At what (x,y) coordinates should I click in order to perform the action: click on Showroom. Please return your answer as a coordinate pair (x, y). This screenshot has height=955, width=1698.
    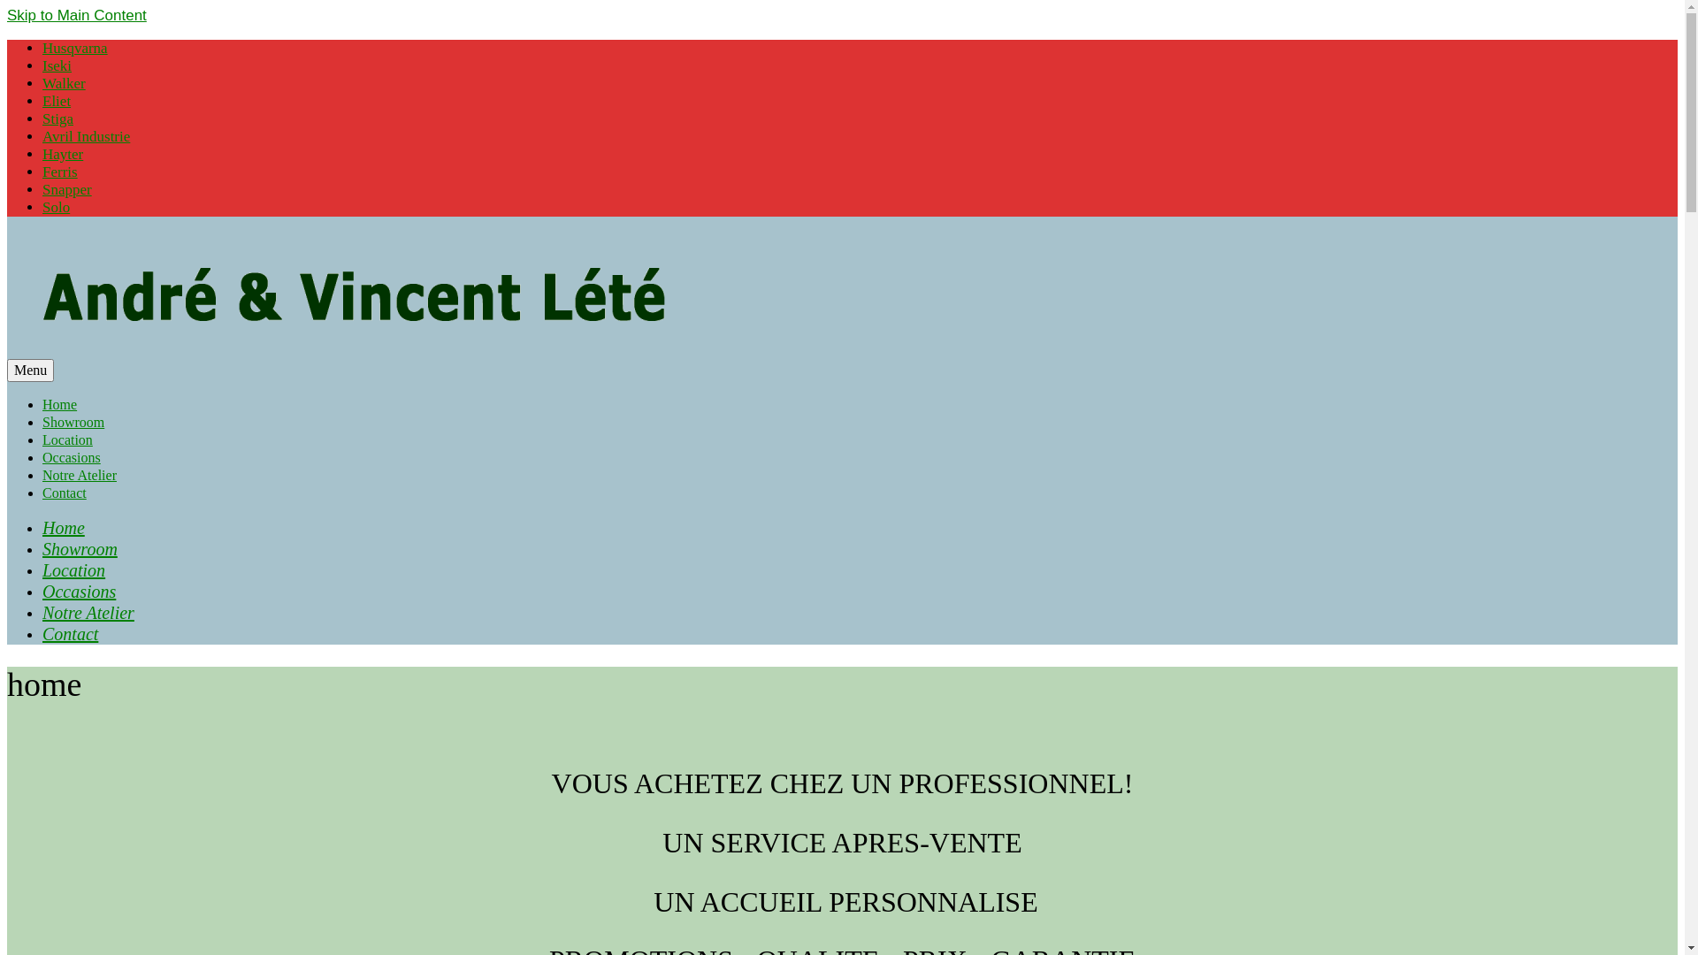
    Looking at the image, I should click on (73, 423).